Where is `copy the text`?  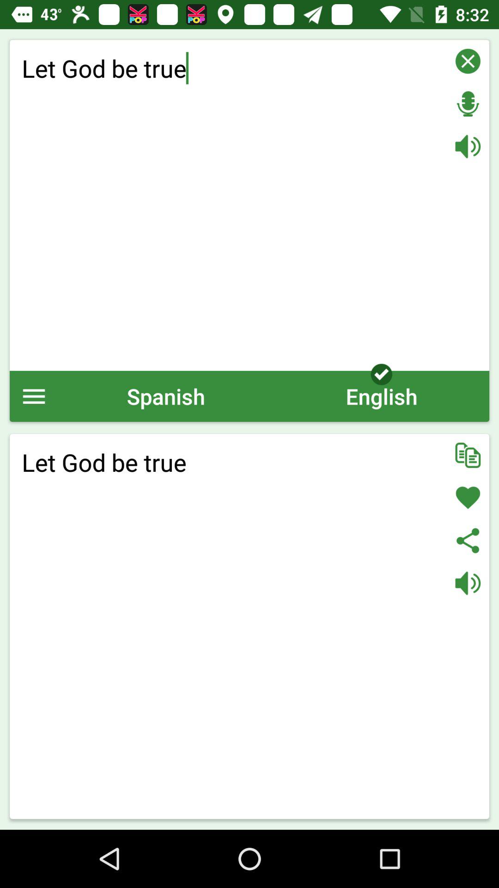
copy the text is located at coordinates (468, 455).